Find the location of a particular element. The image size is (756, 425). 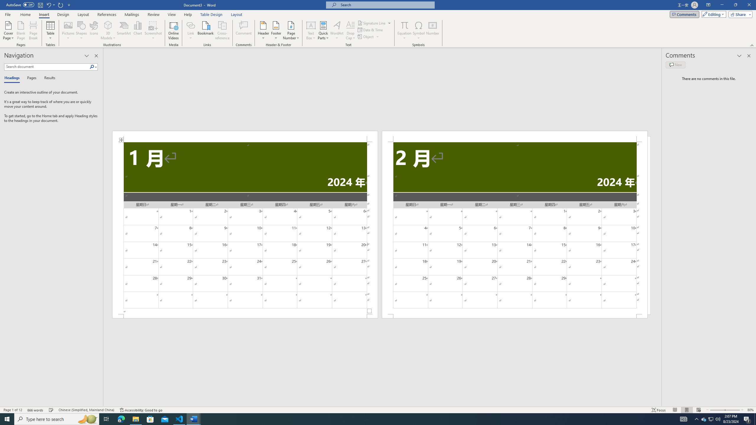

Link is located at coordinates (191, 30).